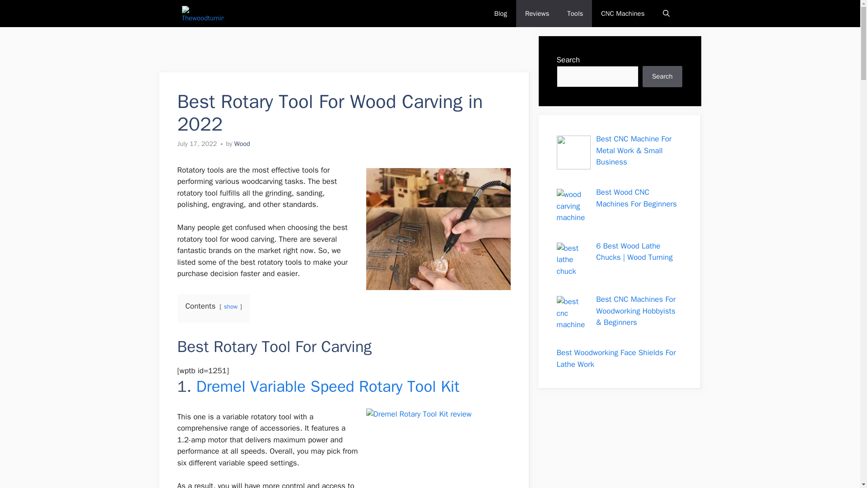  I want to click on Tools, so click(575, 14).